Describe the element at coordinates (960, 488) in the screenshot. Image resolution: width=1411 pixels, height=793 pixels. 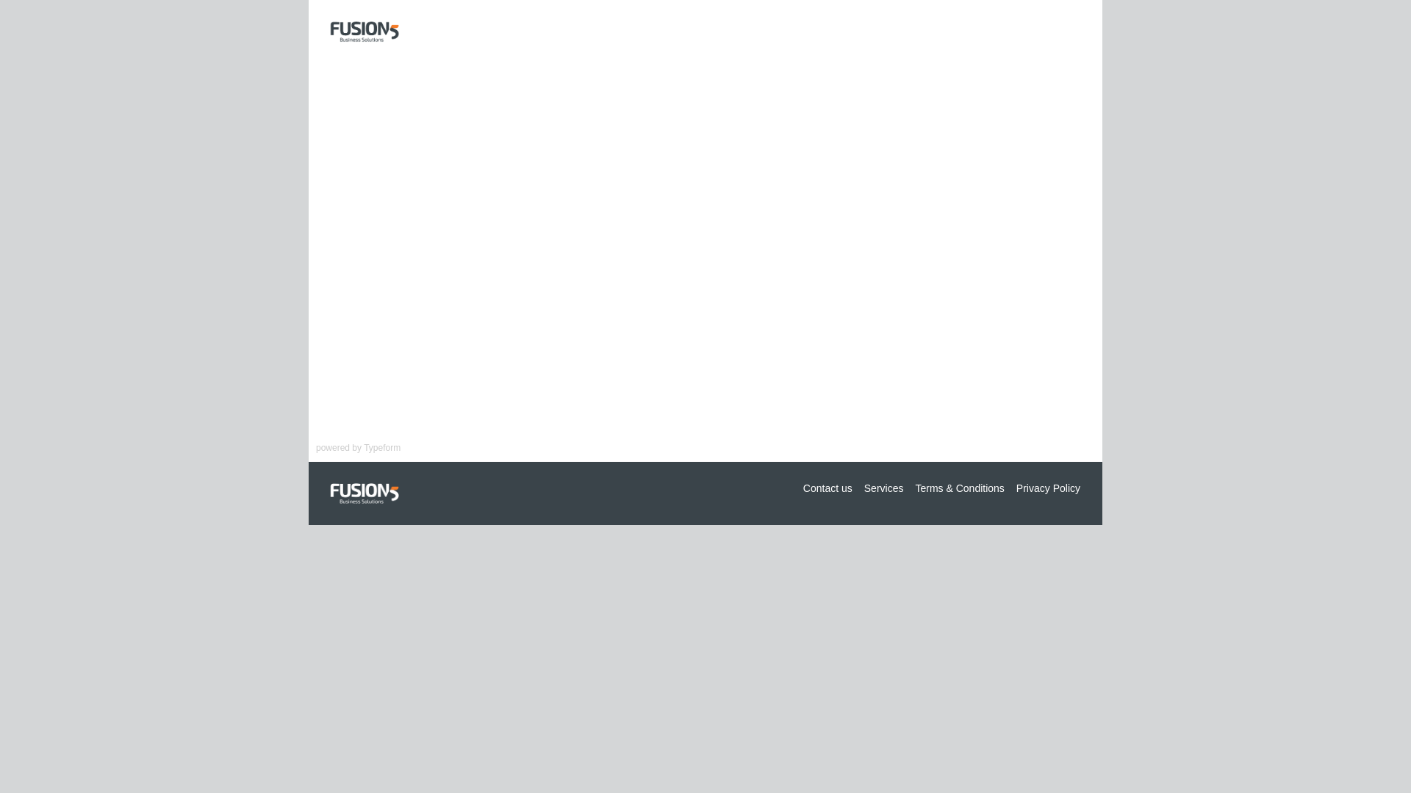
I see `Terms & Conditions` at that location.